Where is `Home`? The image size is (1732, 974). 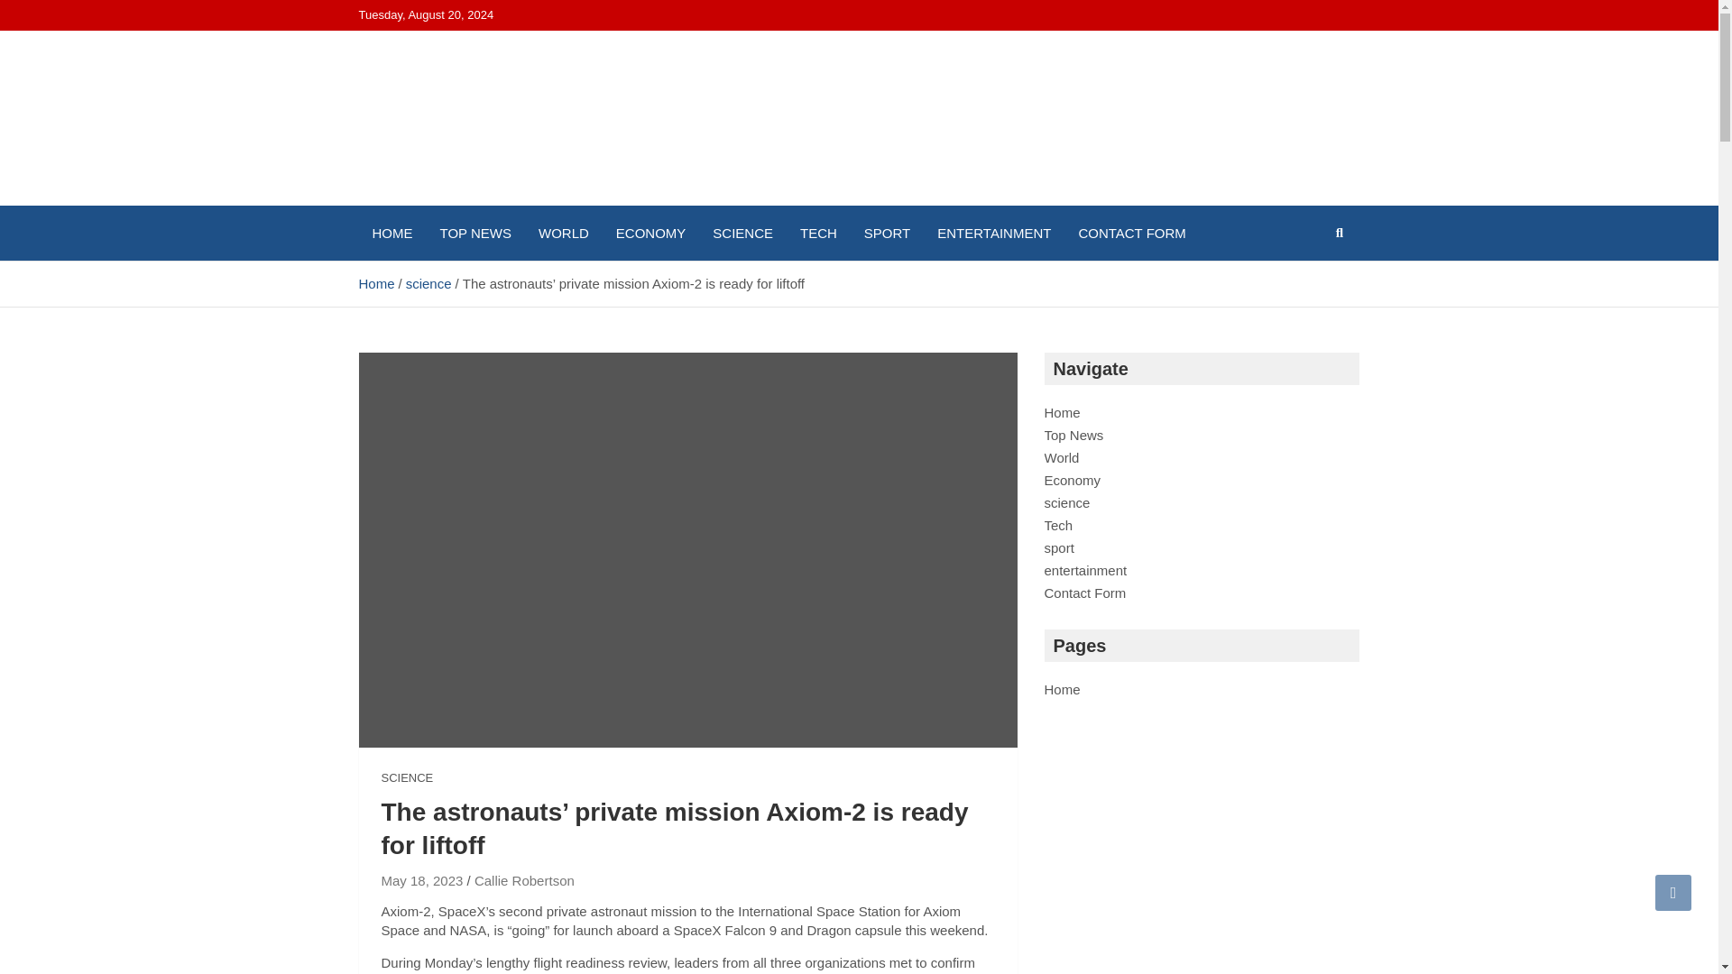
Home is located at coordinates (1063, 412).